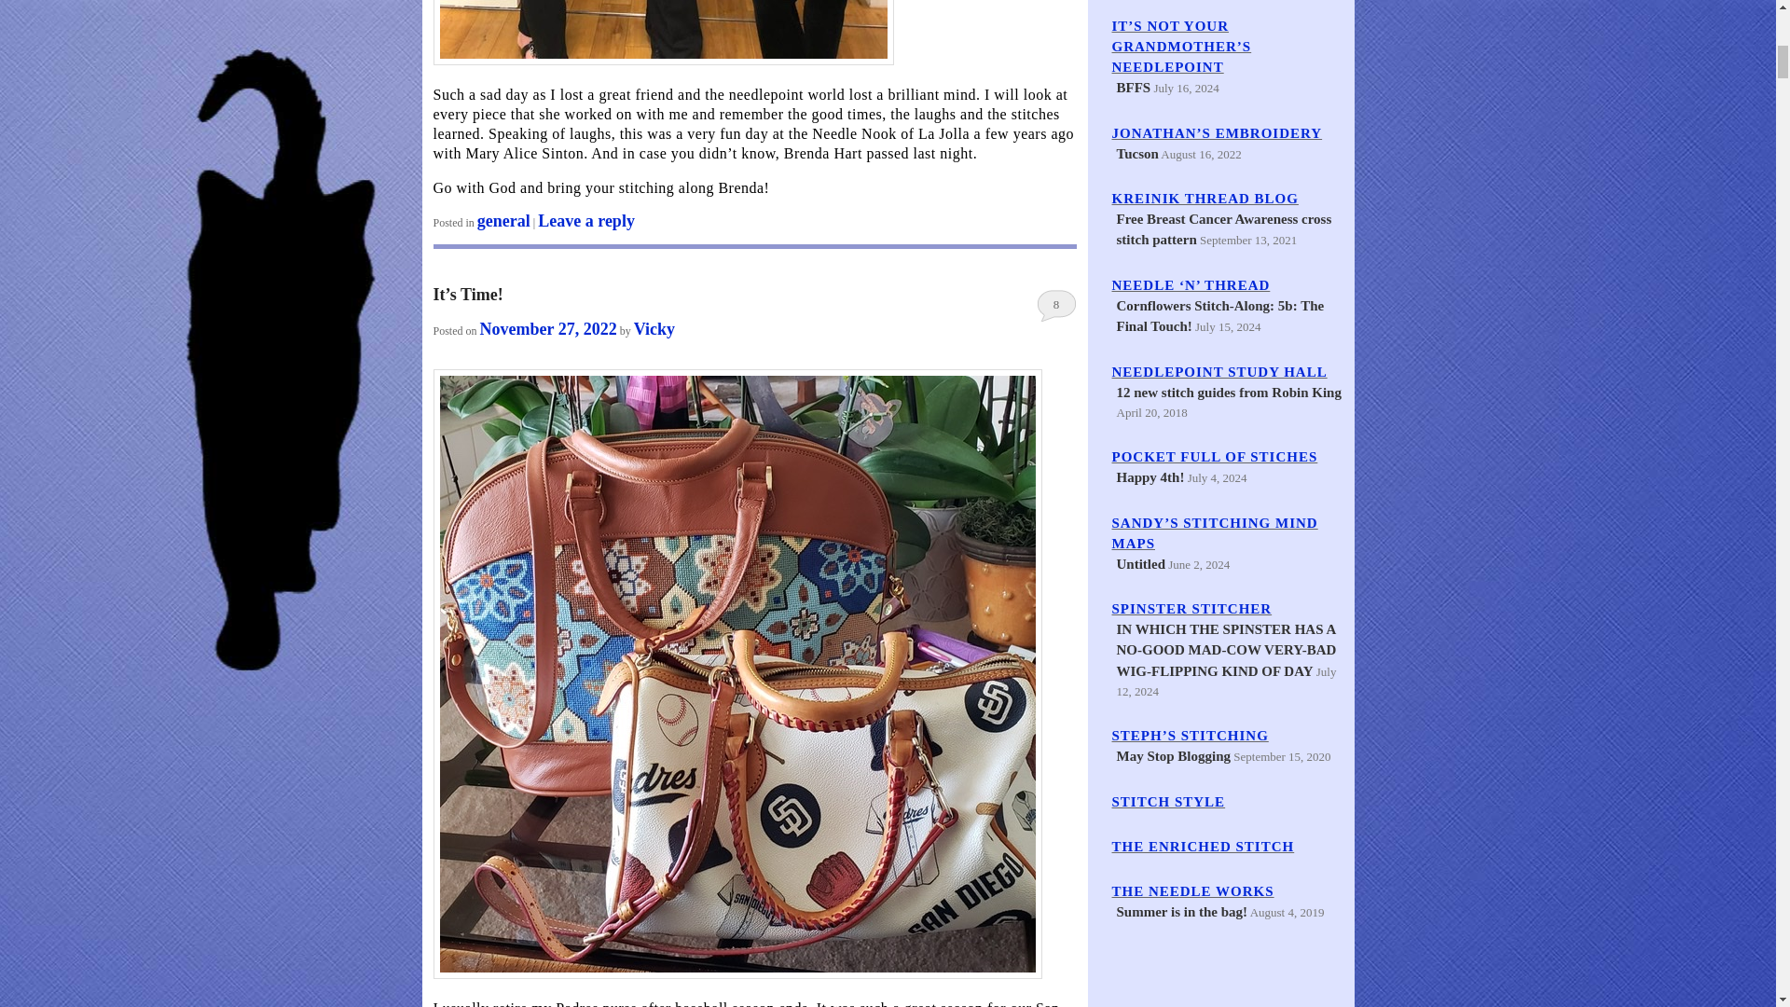  I want to click on View all posts by Vicky, so click(654, 328).